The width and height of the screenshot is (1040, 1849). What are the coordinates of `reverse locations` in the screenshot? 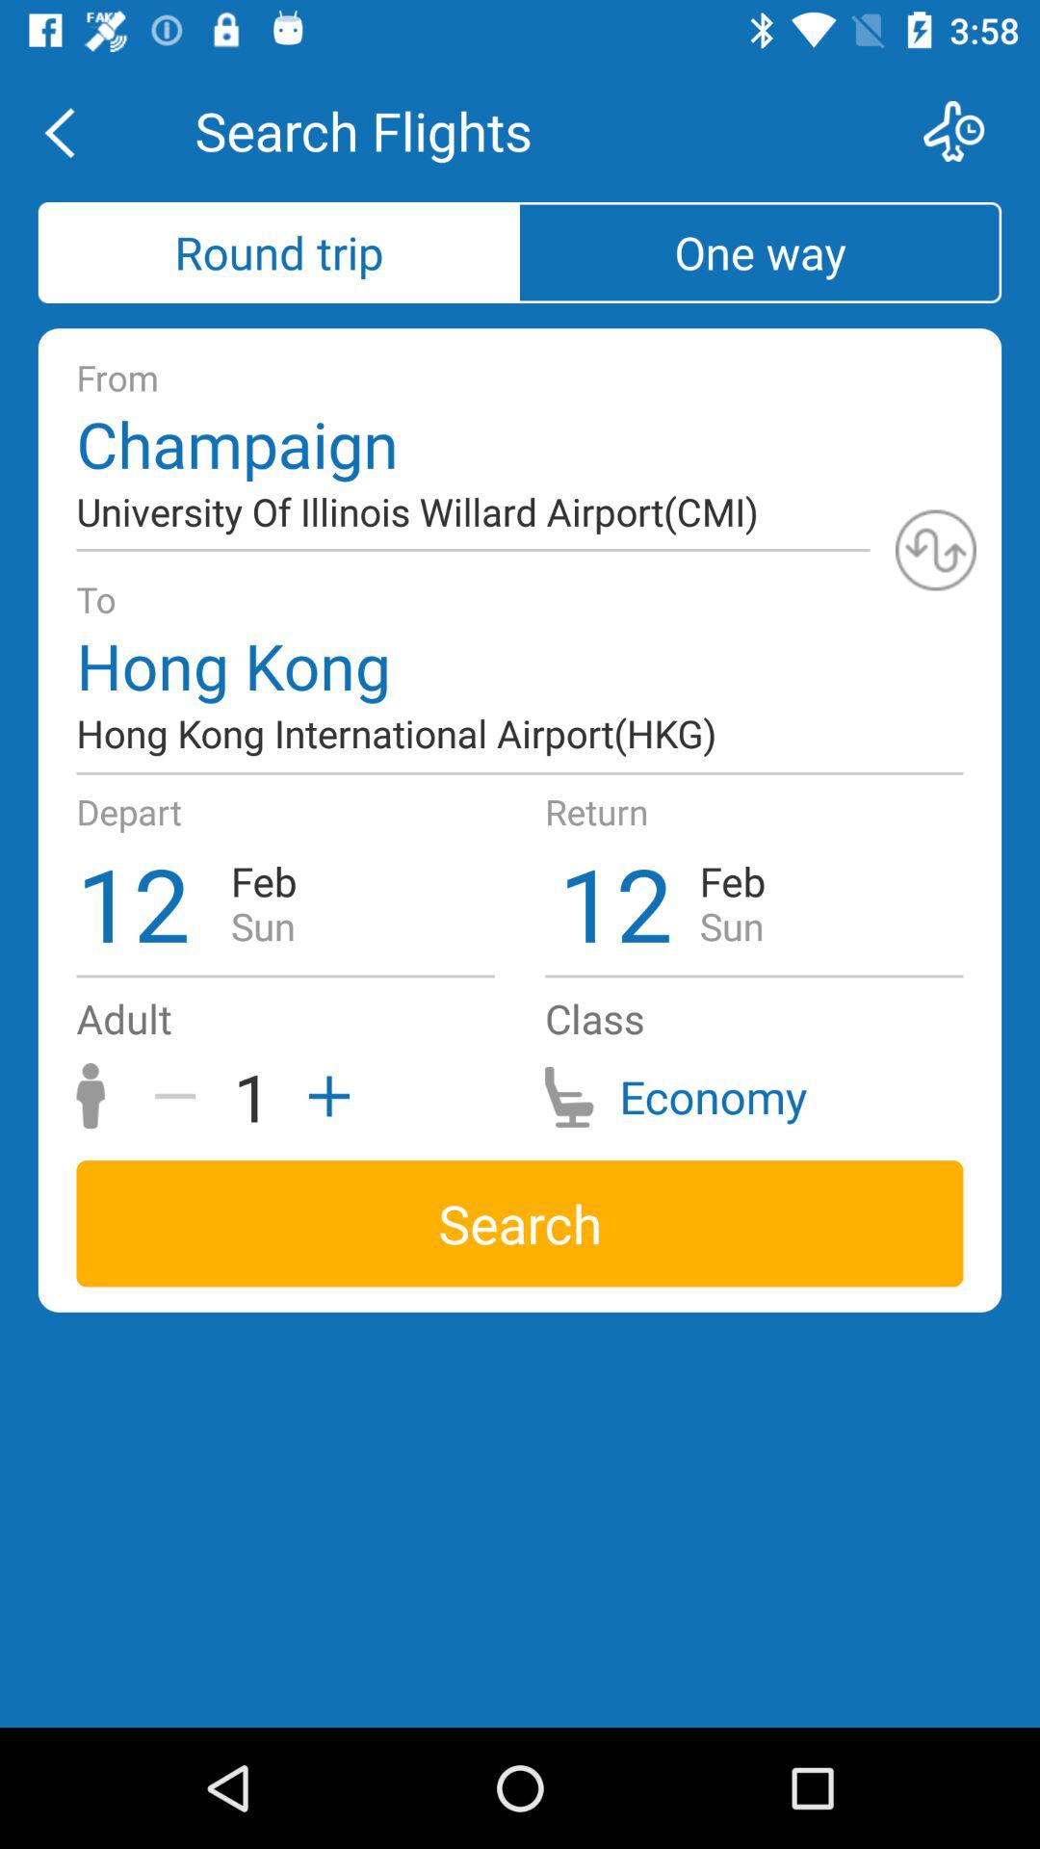 It's located at (936, 550).